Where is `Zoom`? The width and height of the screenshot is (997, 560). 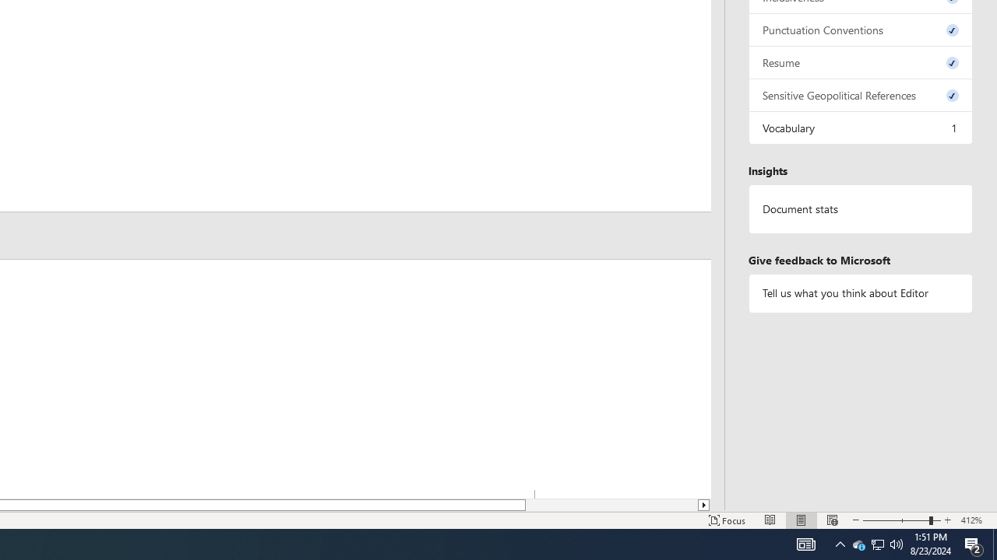 Zoom is located at coordinates (902, 520).